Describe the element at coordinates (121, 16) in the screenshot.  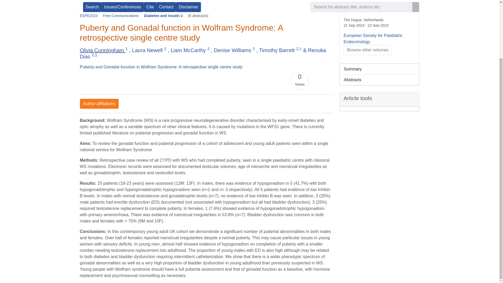
I see `Free Communications` at that location.